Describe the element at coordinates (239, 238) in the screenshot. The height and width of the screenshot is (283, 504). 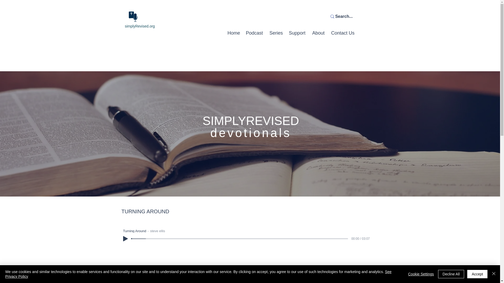
I see `0` at that location.